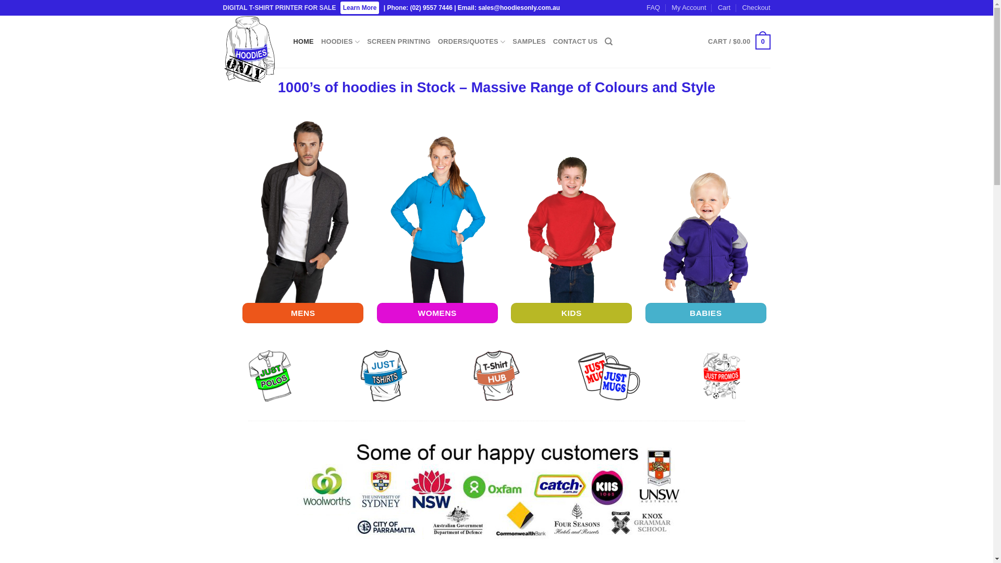  Describe the element at coordinates (756, 8) in the screenshot. I see `Checkout` at that location.